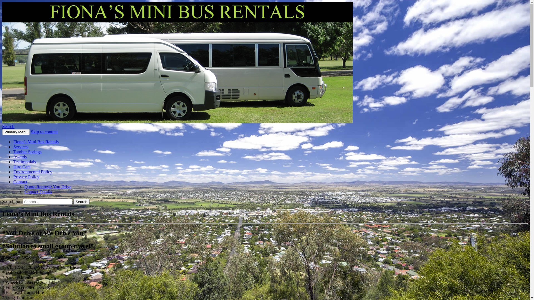  Describe the element at coordinates (21, 147) in the screenshot. I see `Services` at that location.